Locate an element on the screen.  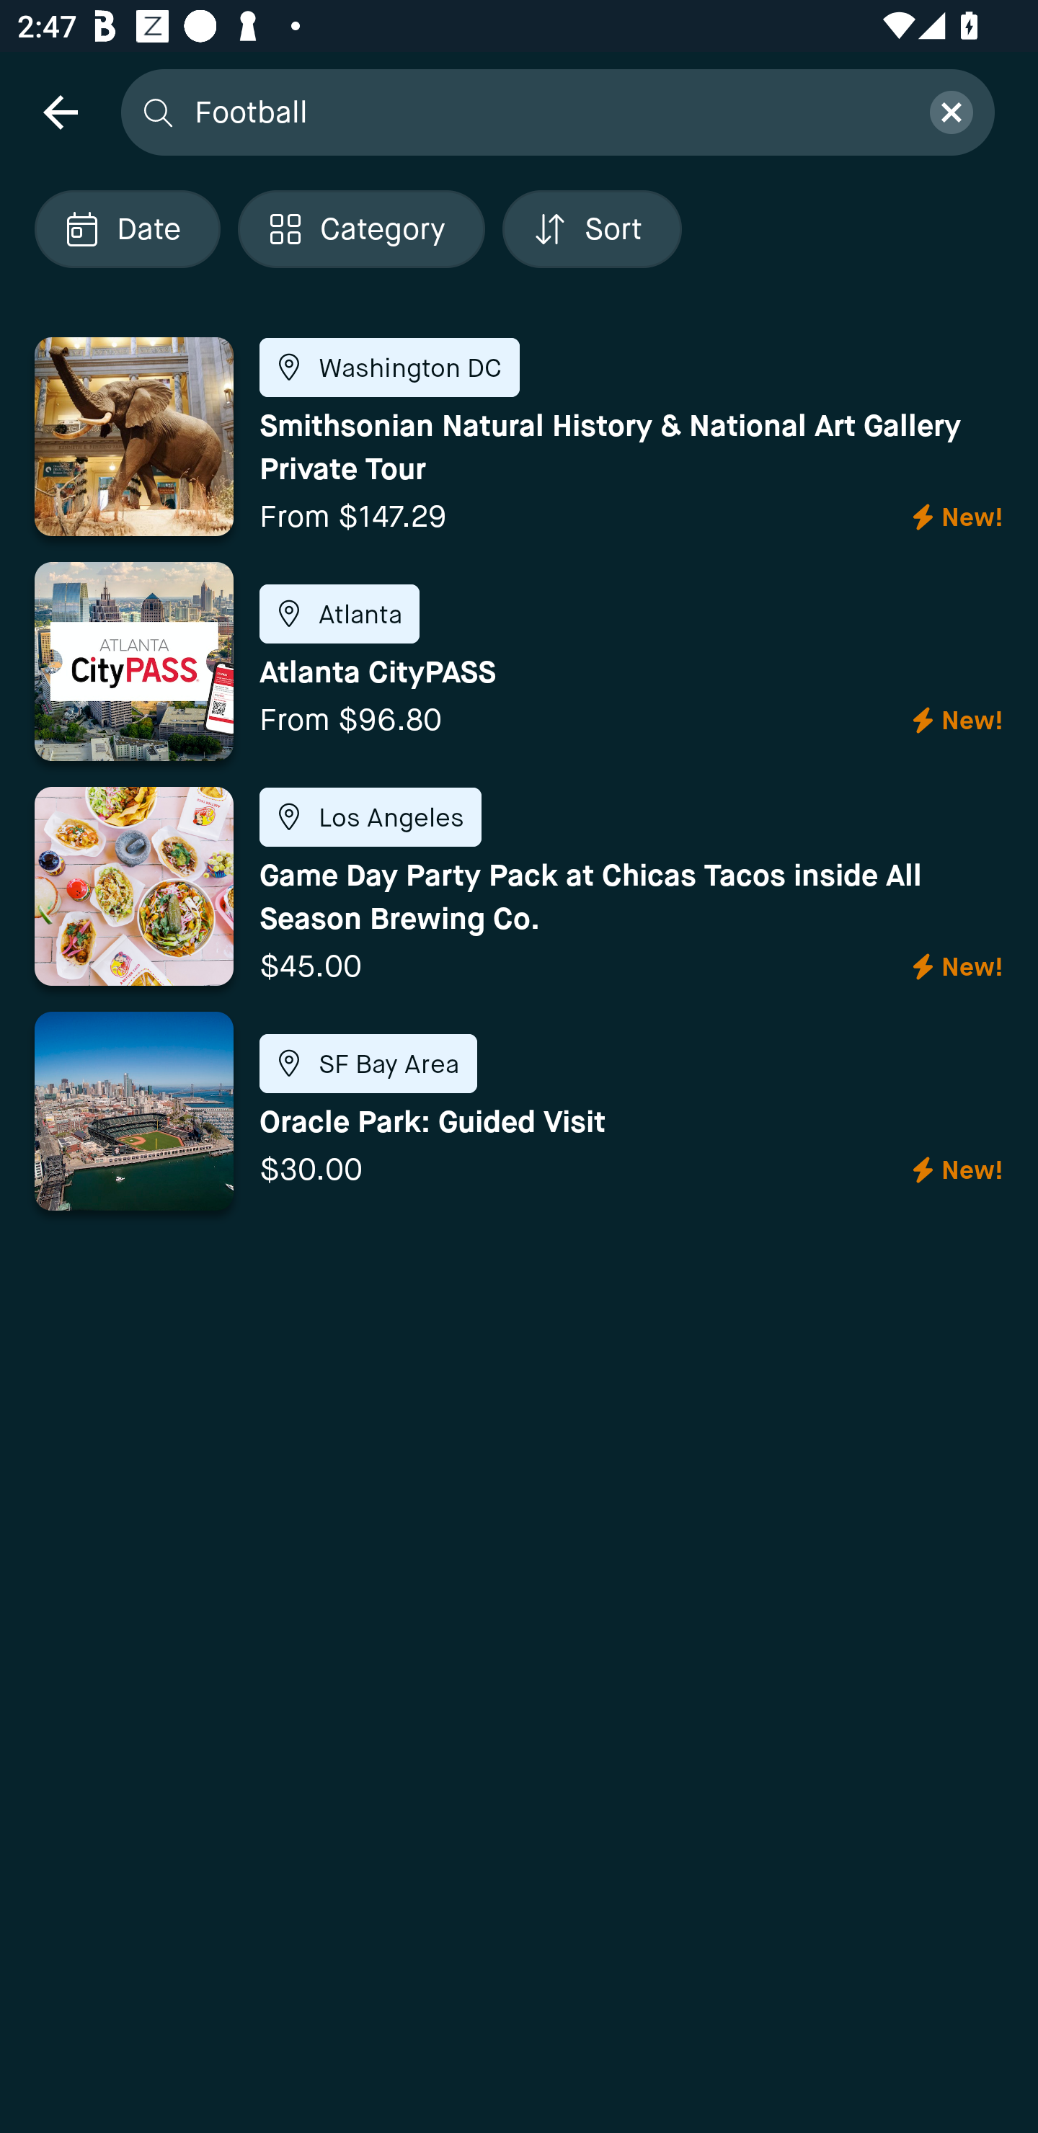
Localized description Category is located at coordinates (360, 229).